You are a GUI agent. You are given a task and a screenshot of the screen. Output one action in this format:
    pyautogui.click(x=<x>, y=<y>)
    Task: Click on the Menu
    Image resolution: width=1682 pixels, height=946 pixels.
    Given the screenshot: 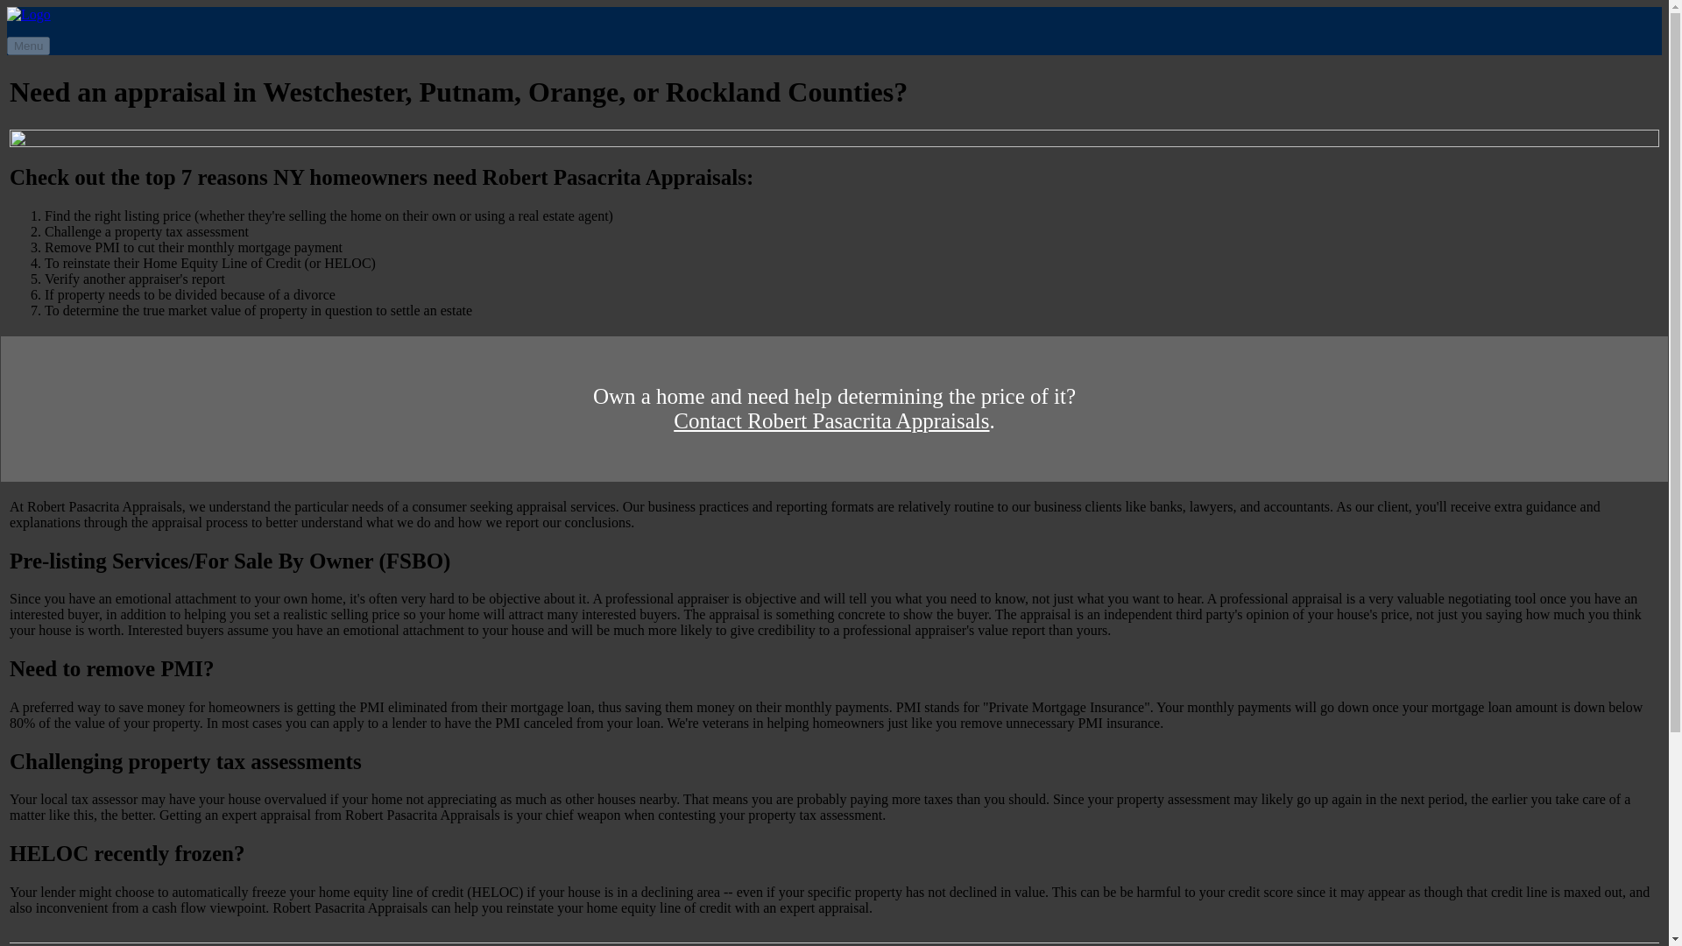 What is the action you would take?
    pyautogui.click(x=28, y=46)
    